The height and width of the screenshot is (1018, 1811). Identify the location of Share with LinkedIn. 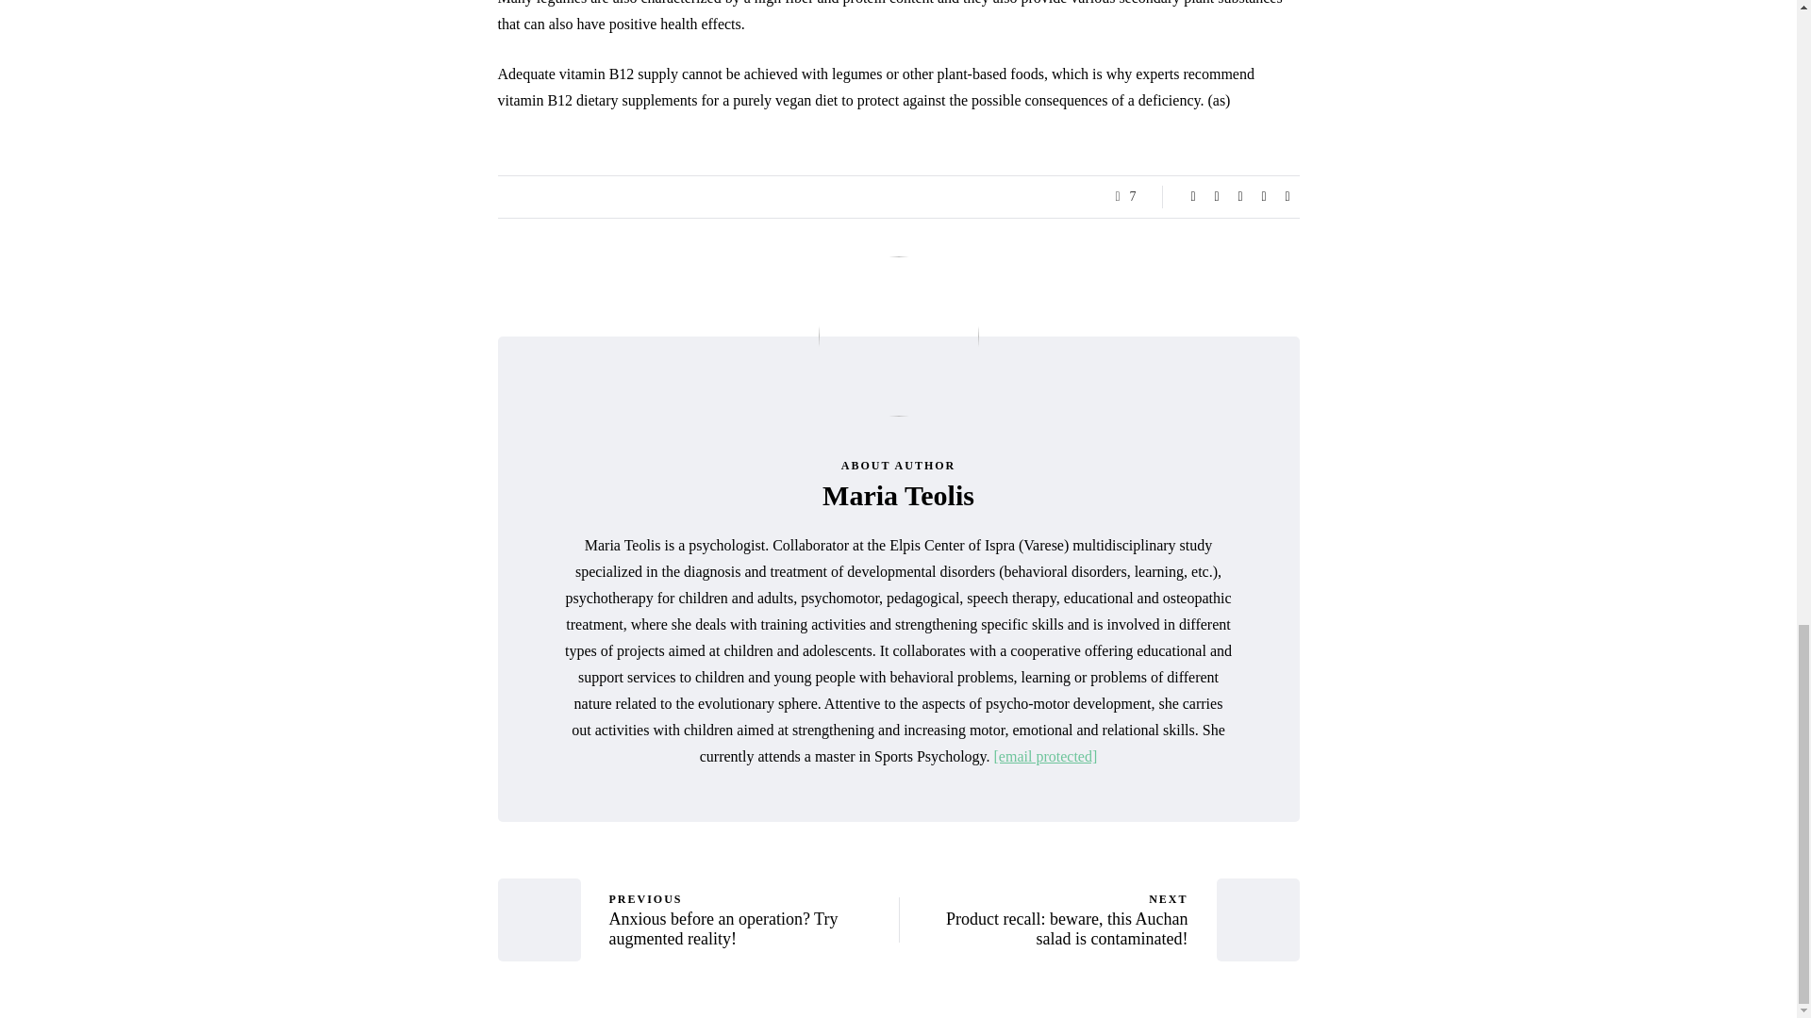
(1239, 196).